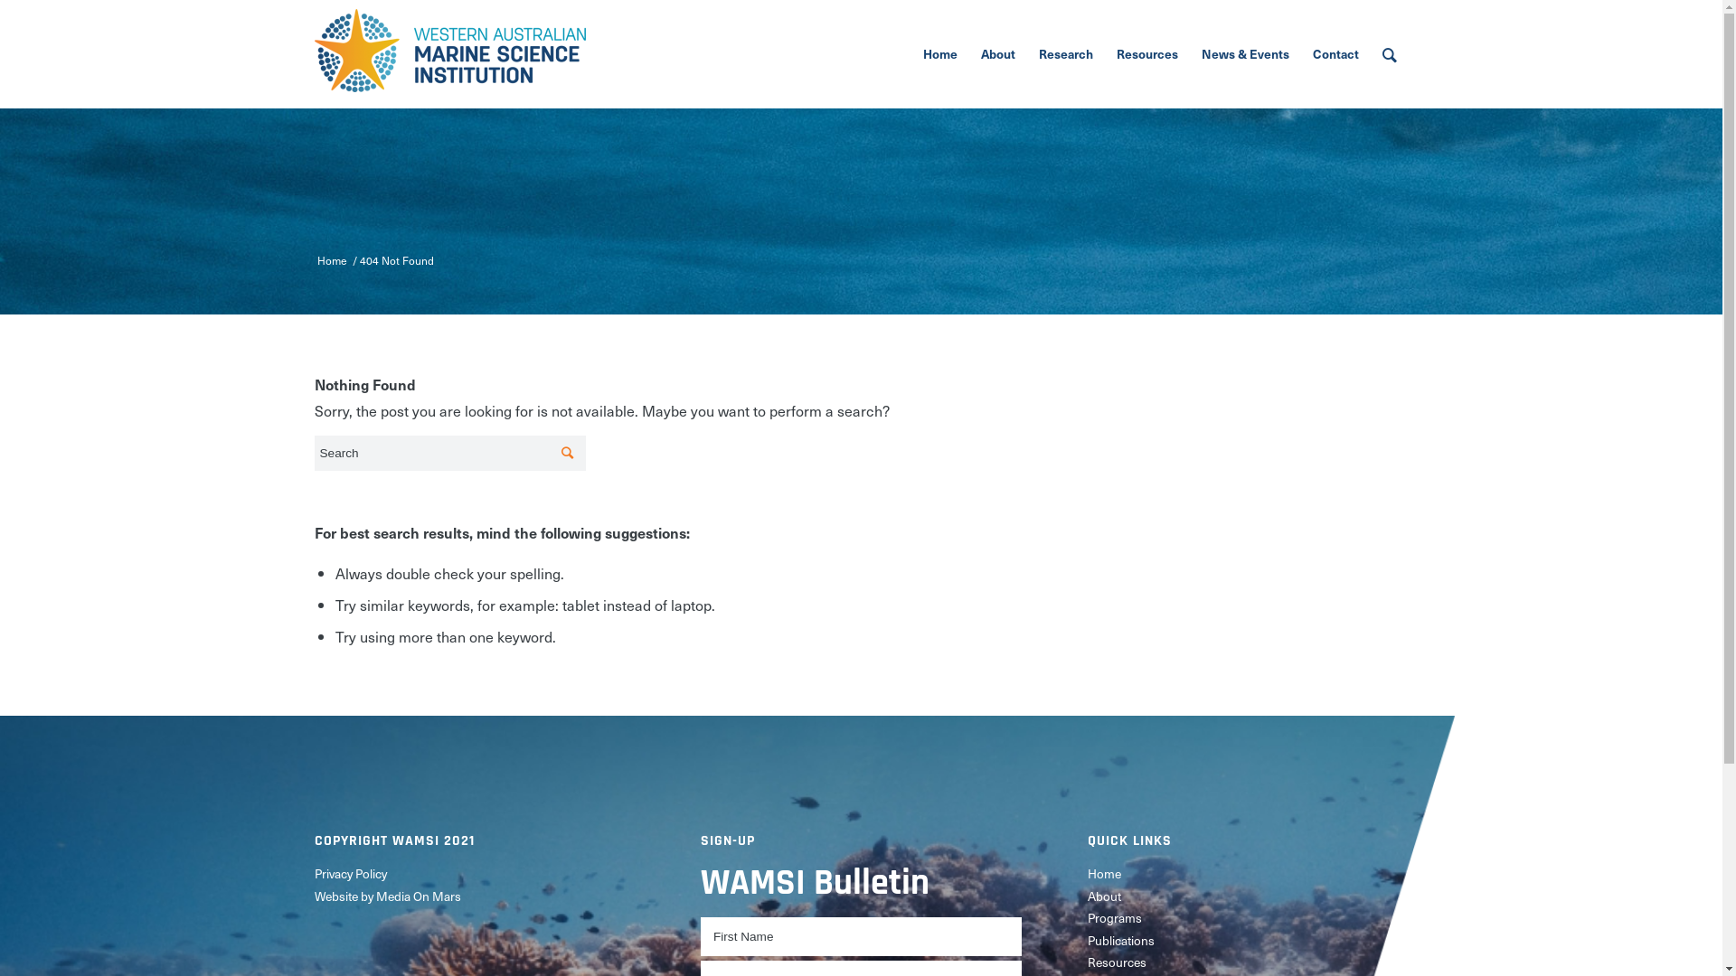  I want to click on Website by Media On Mars, so click(476, 896).